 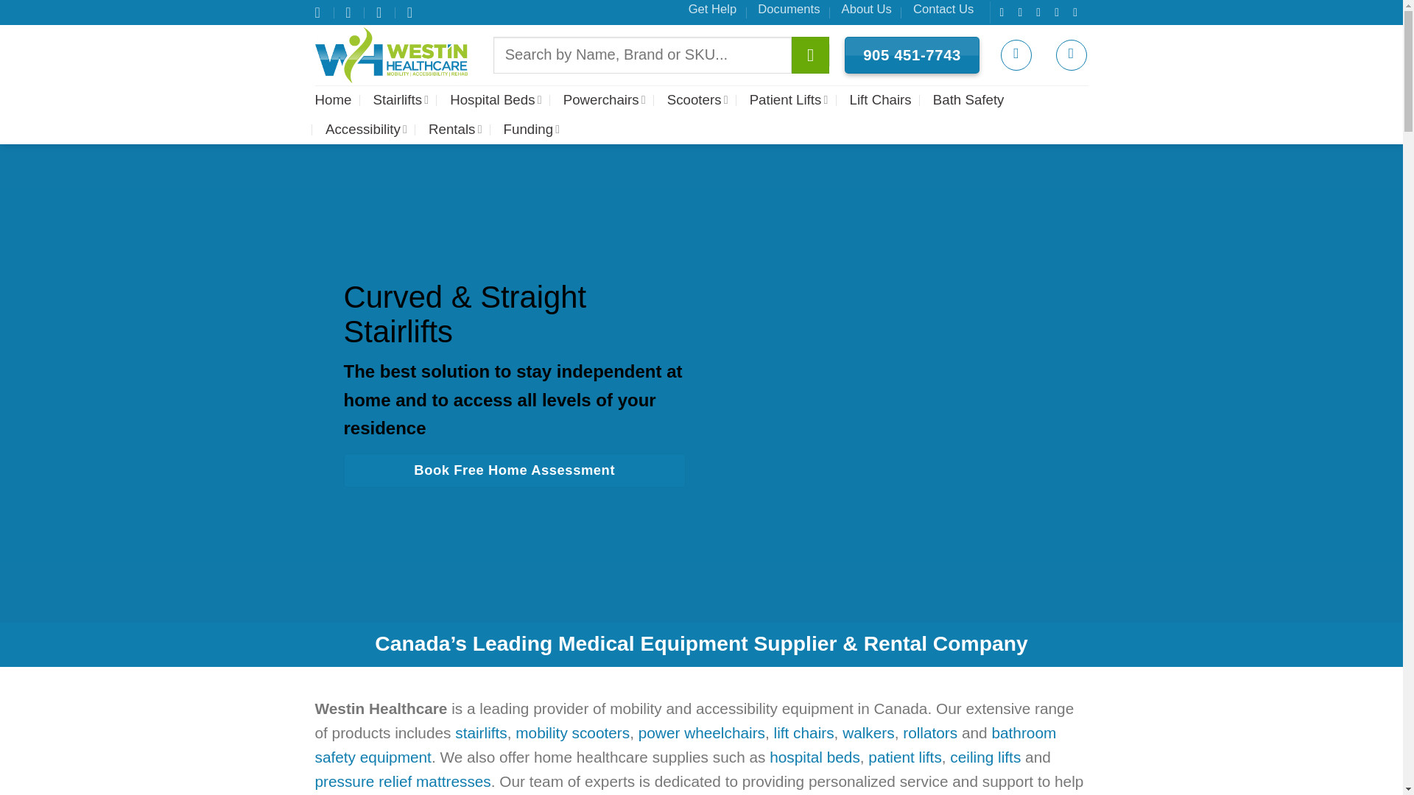 What do you see at coordinates (810, 54) in the screenshot?
I see `Search` at bounding box center [810, 54].